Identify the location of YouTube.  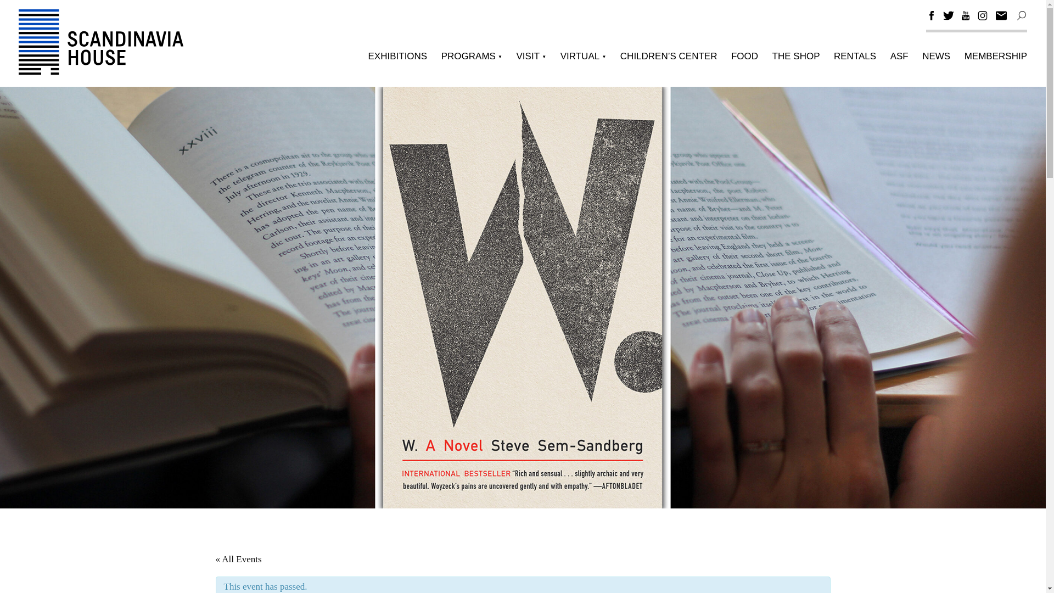
(965, 17).